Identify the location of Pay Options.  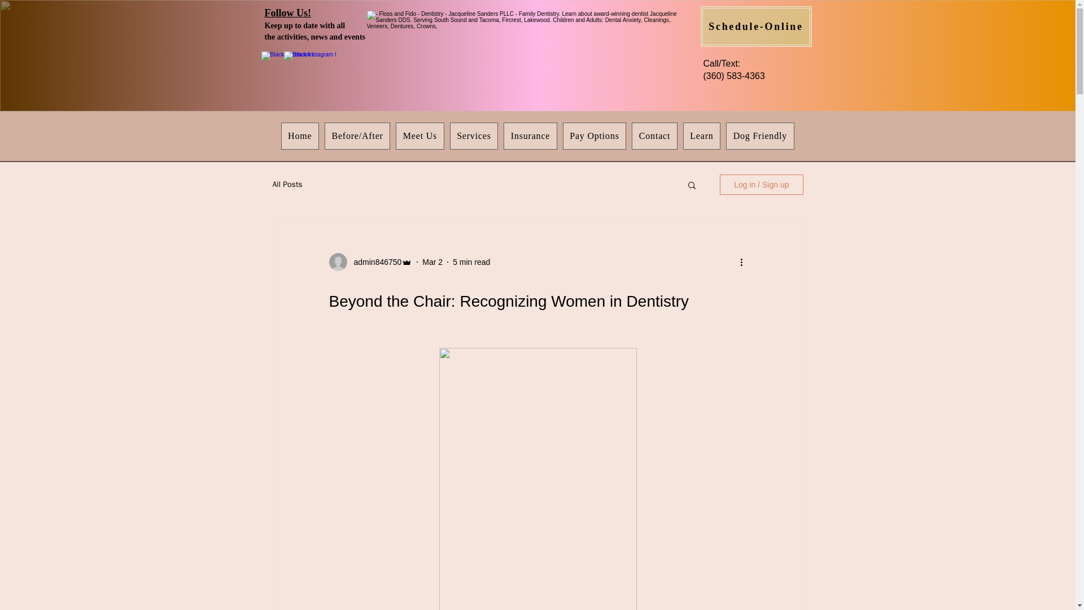
(594, 136).